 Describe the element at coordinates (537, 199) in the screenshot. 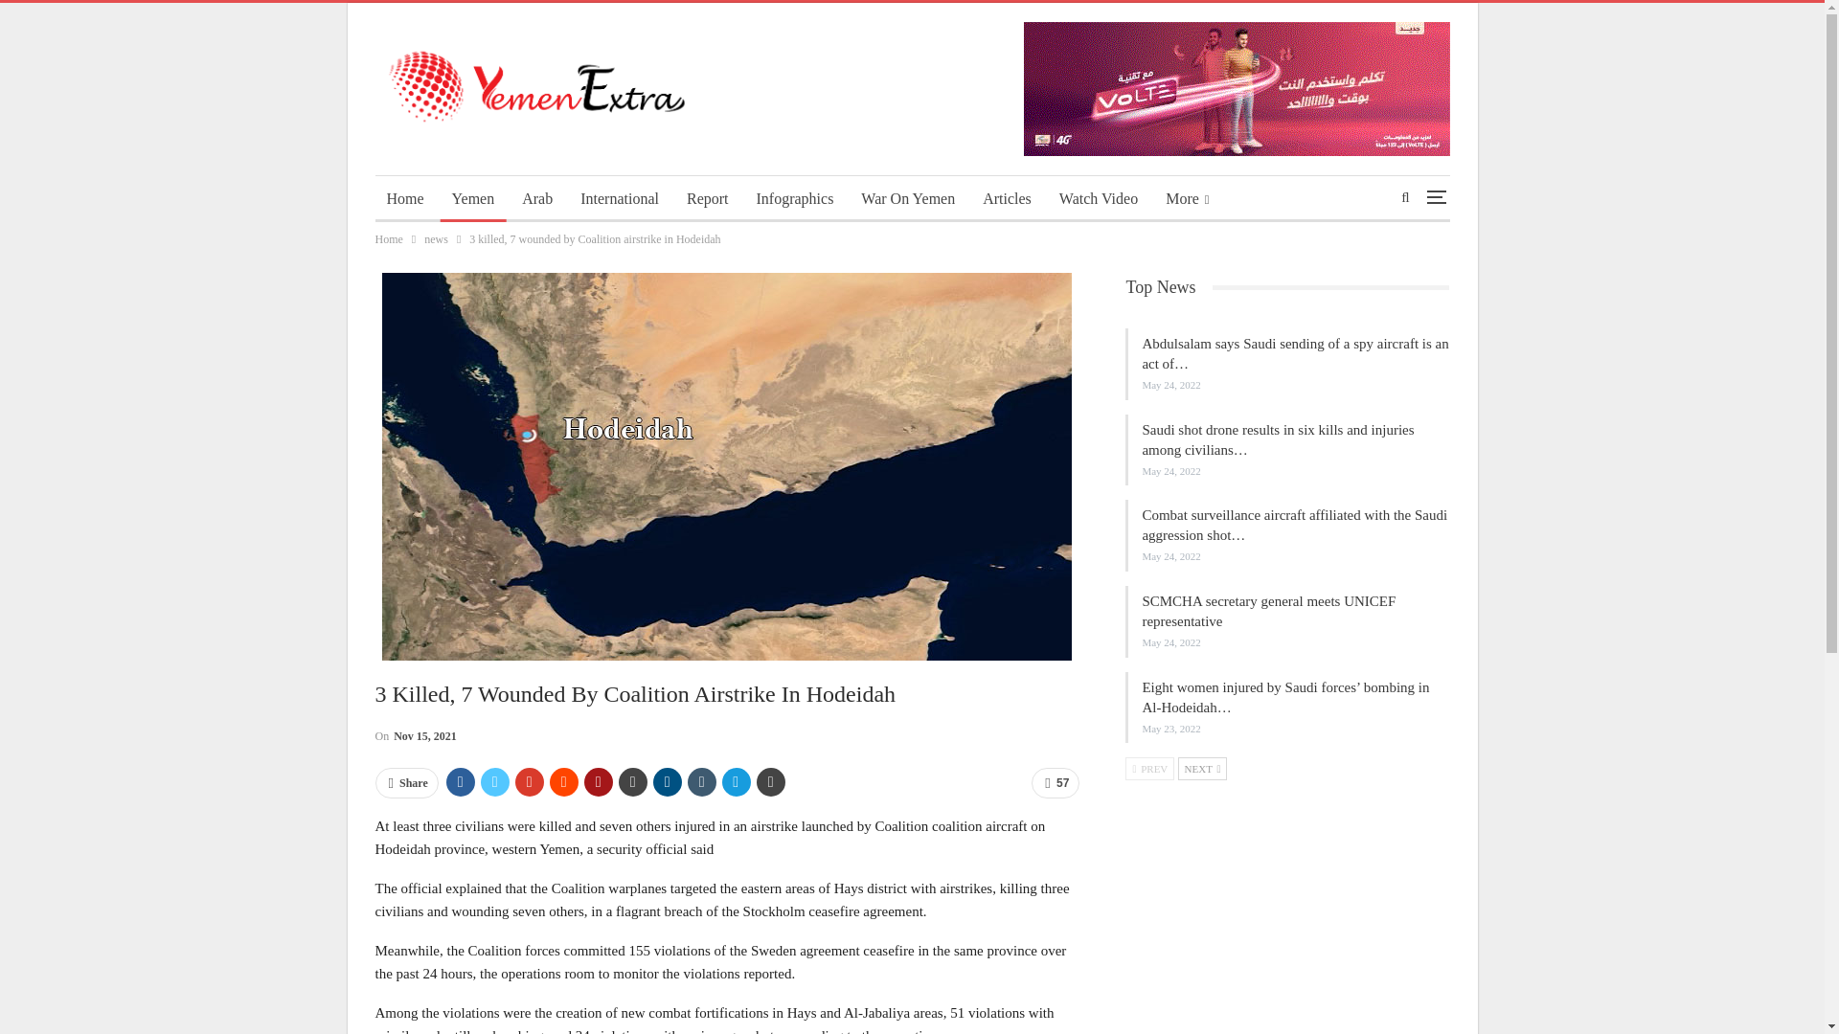

I see `Arab` at that location.